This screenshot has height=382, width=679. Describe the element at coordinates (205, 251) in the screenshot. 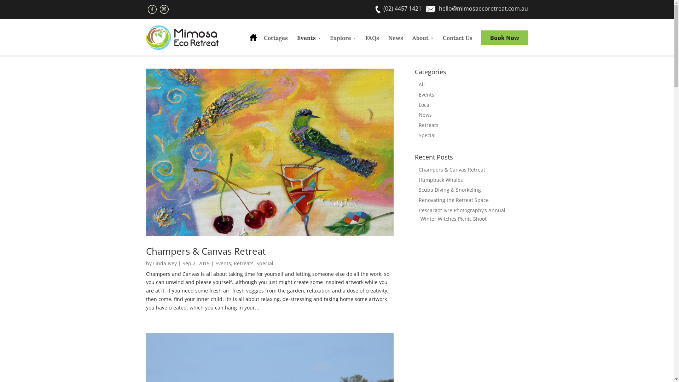

I see `Champers & Canvas Retreat` at that location.